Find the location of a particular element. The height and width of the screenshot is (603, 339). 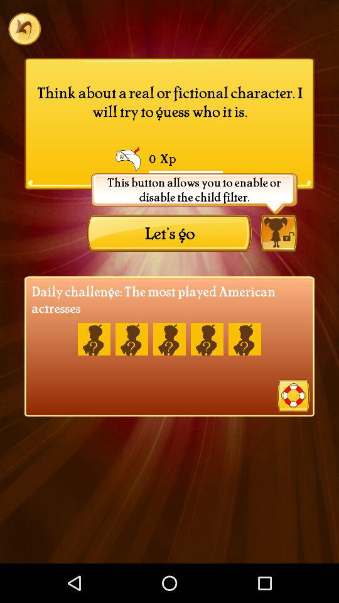

select the second image from the daily challenge is located at coordinates (132, 339).